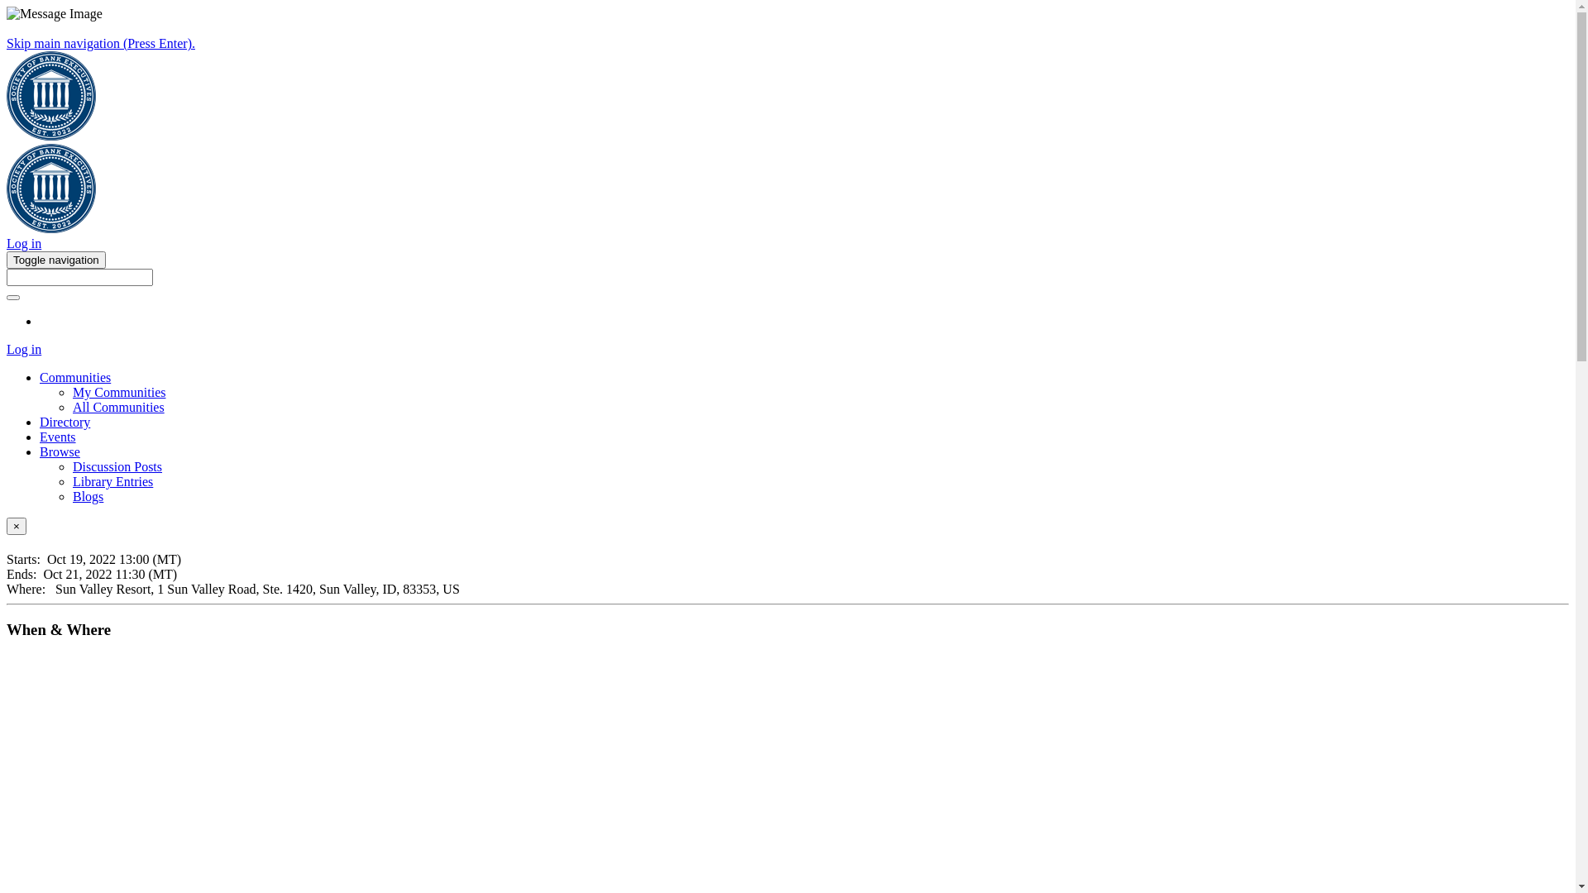 The image size is (1588, 893). What do you see at coordinates (56, 260) in the screenshot?
I see `Toggle navigation` at bounding box center [56, 260].